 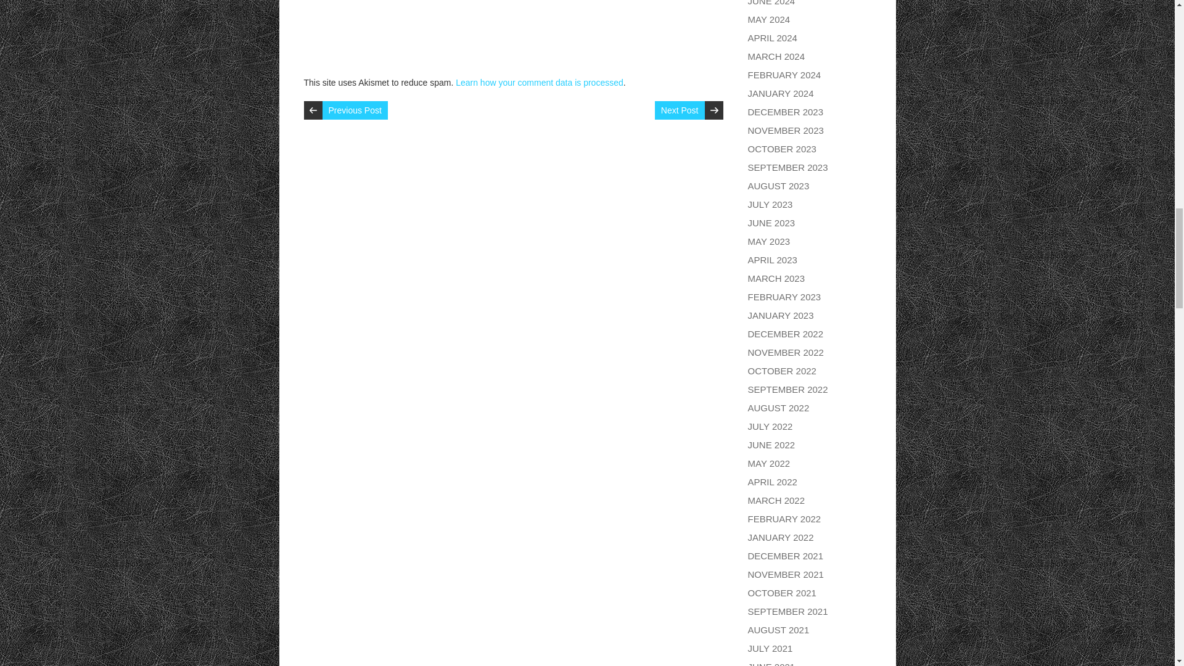 What do you see at coordinates (540, 83) in the screenshot?
I see `Learn how your comment data is processed` at bounding box center [540, 83].